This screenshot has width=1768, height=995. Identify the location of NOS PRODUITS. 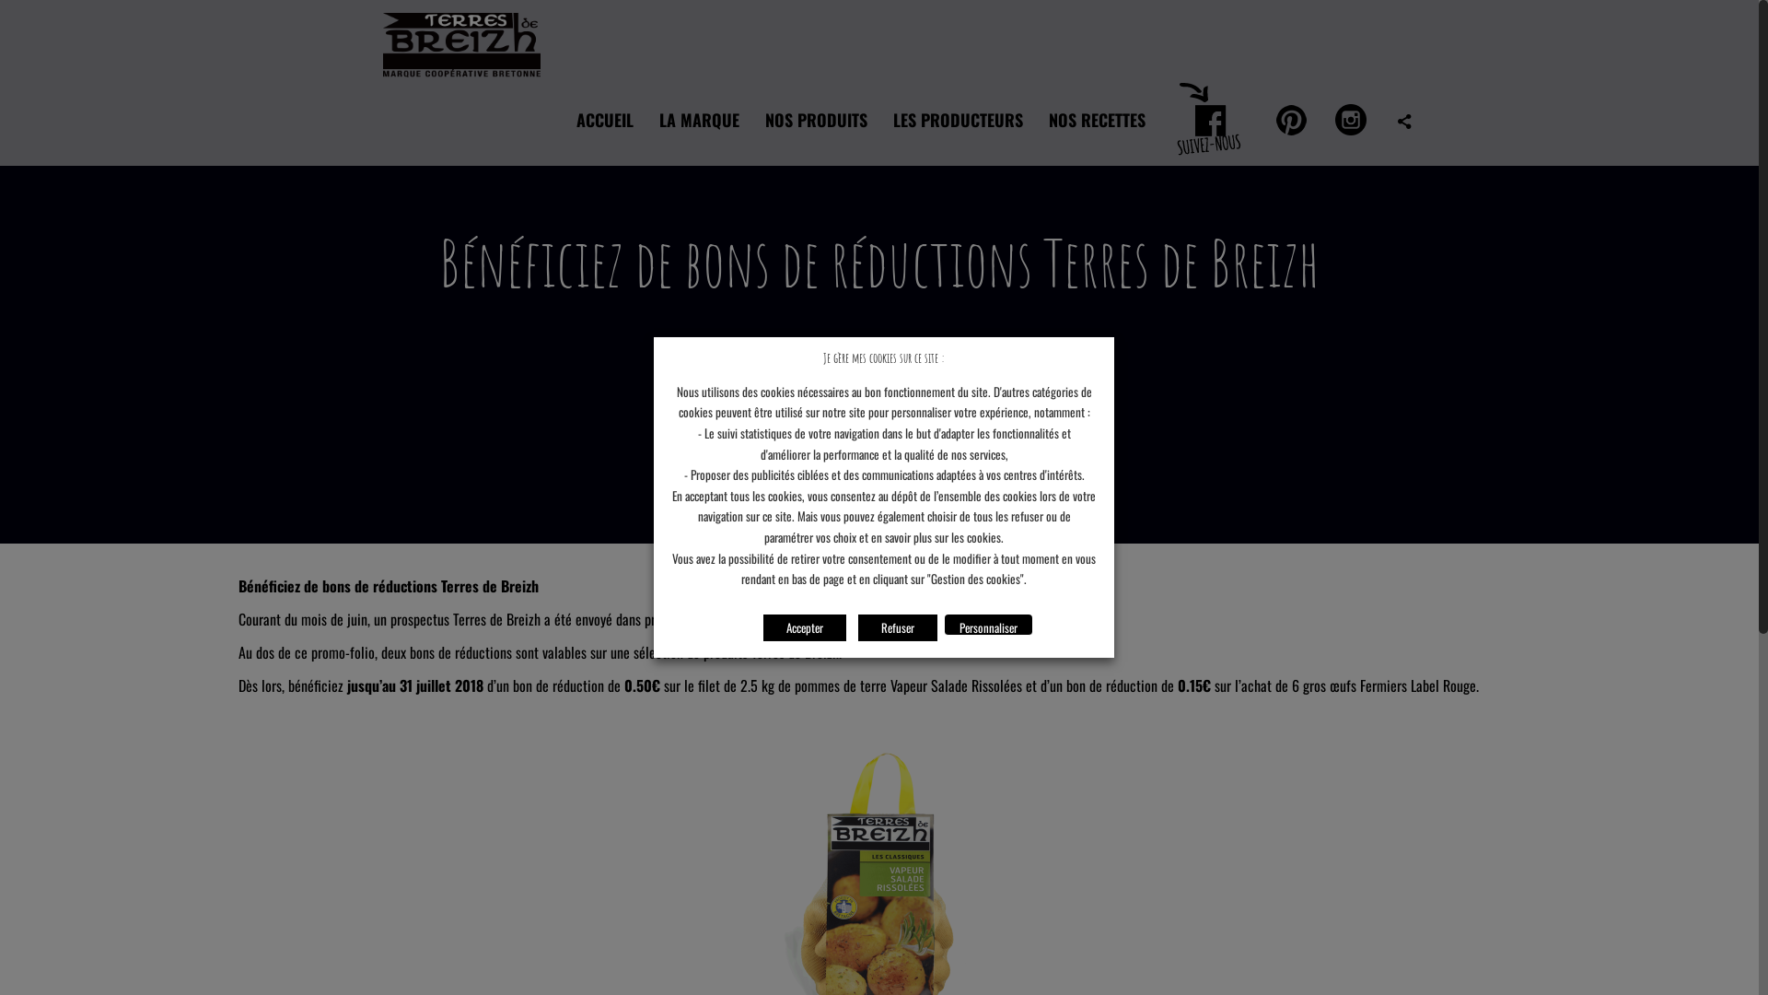
(816, 120).